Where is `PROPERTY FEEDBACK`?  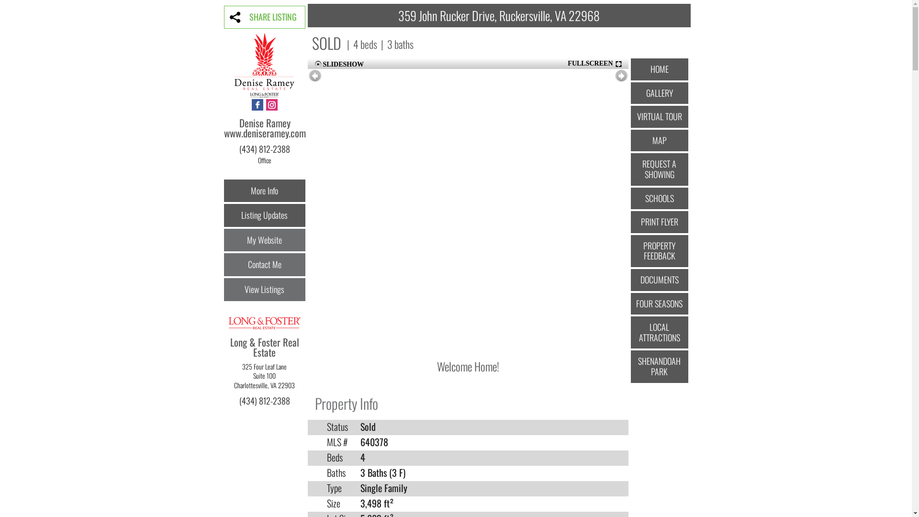 PROPERTY FEEDBACK is located at coordinates (660, 251).